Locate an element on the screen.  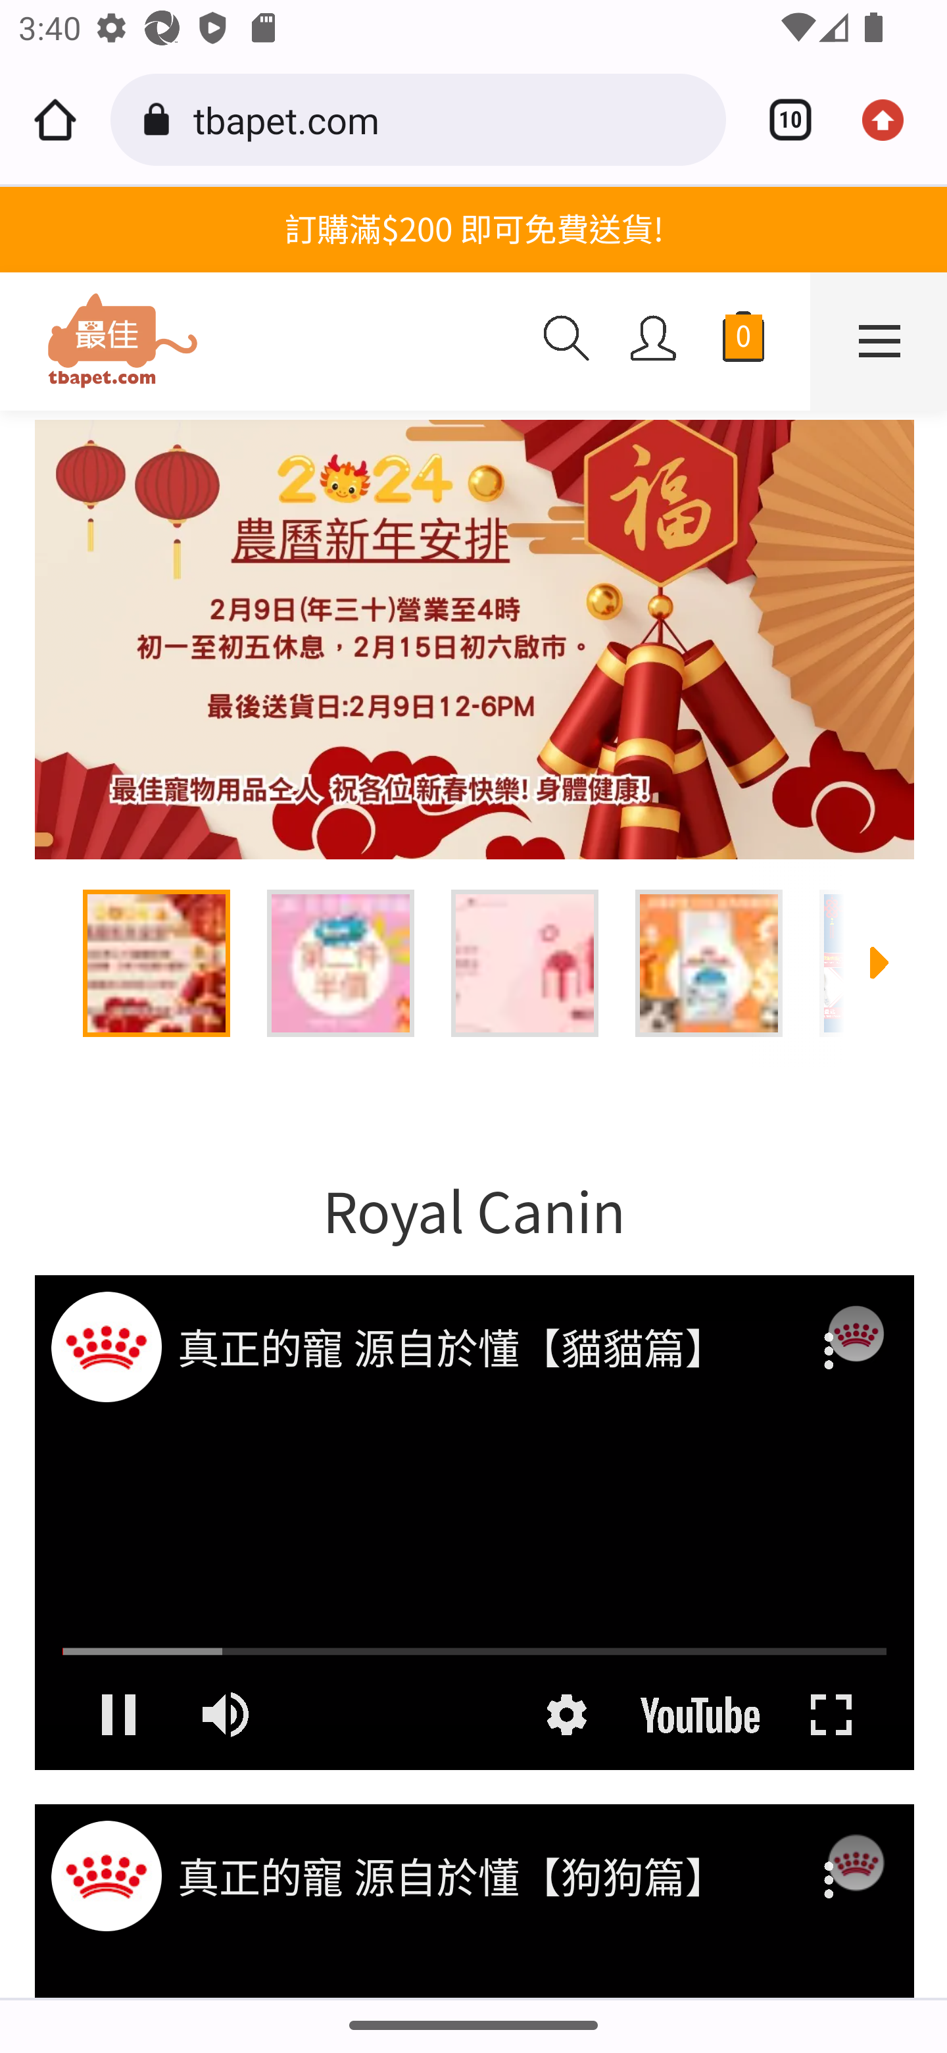
tbapet.com is located at coordinates (450, 118).